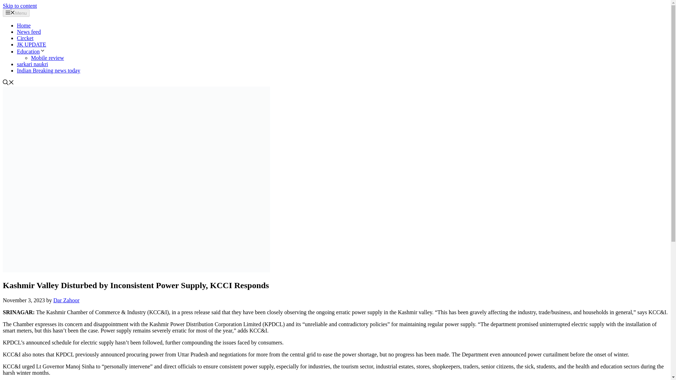 This screenshot has width=676, height=380. What do you see at coordinates (31, 44) in the screenshot?
I see `JK UPDATE` at bounding box center [31, 44].